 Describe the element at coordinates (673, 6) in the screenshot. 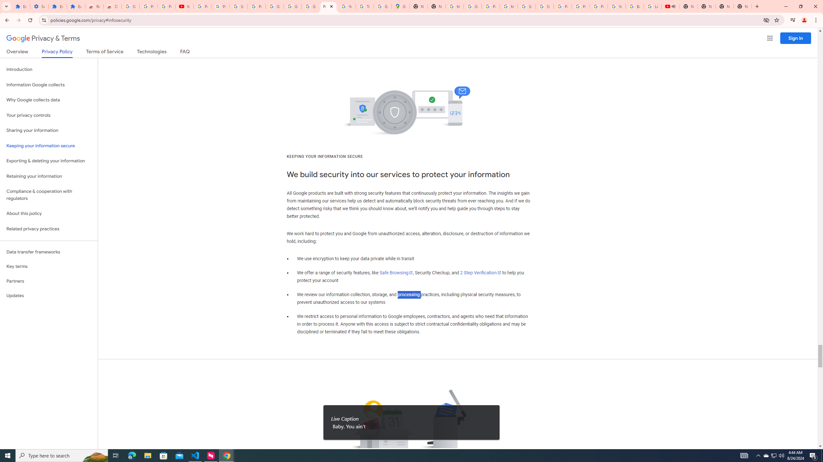

I see `Mute tab` at that location.